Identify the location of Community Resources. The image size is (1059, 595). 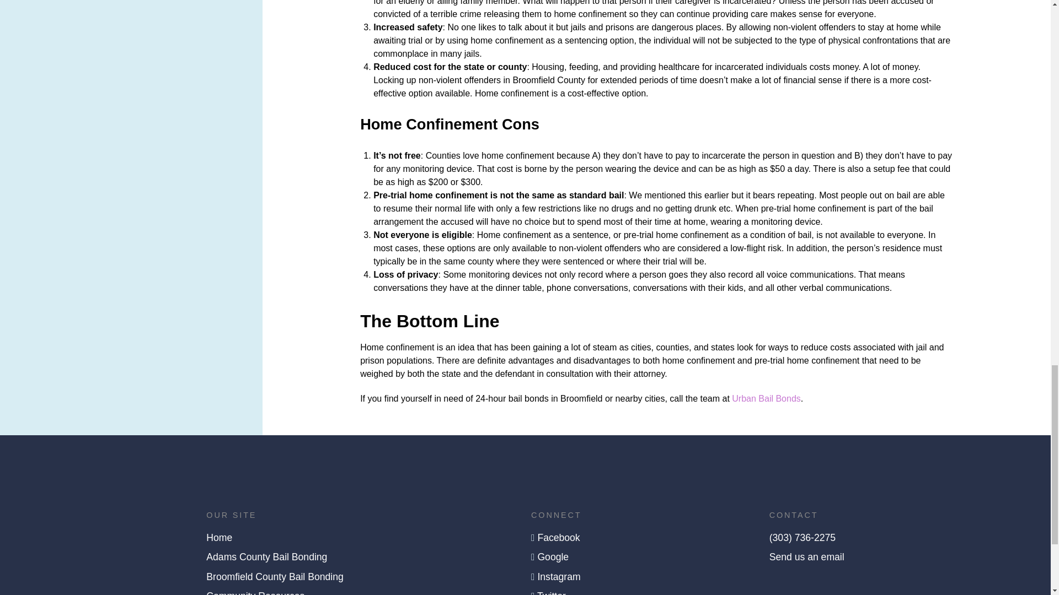
(255, 593).